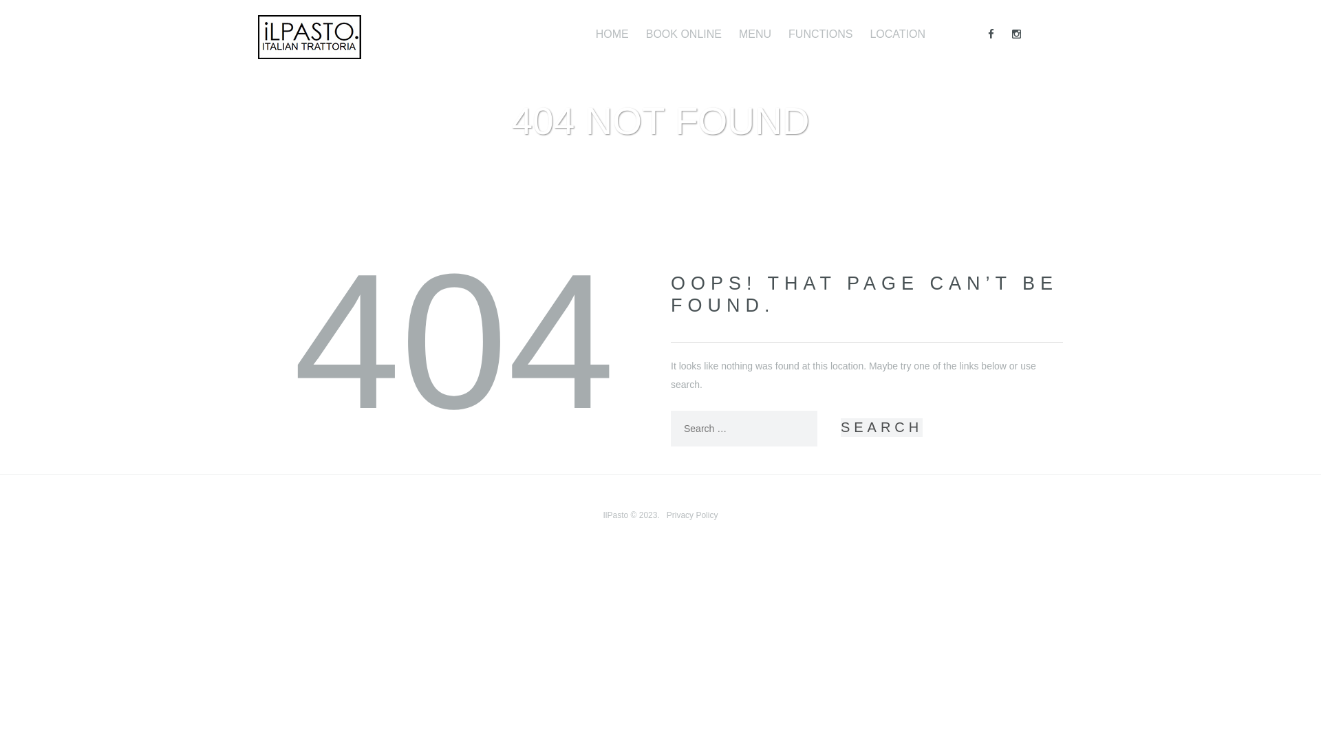  What do you see at coordinates (882, 427) in the screenshot?
I see `Search` at bounding box center [882, 427].